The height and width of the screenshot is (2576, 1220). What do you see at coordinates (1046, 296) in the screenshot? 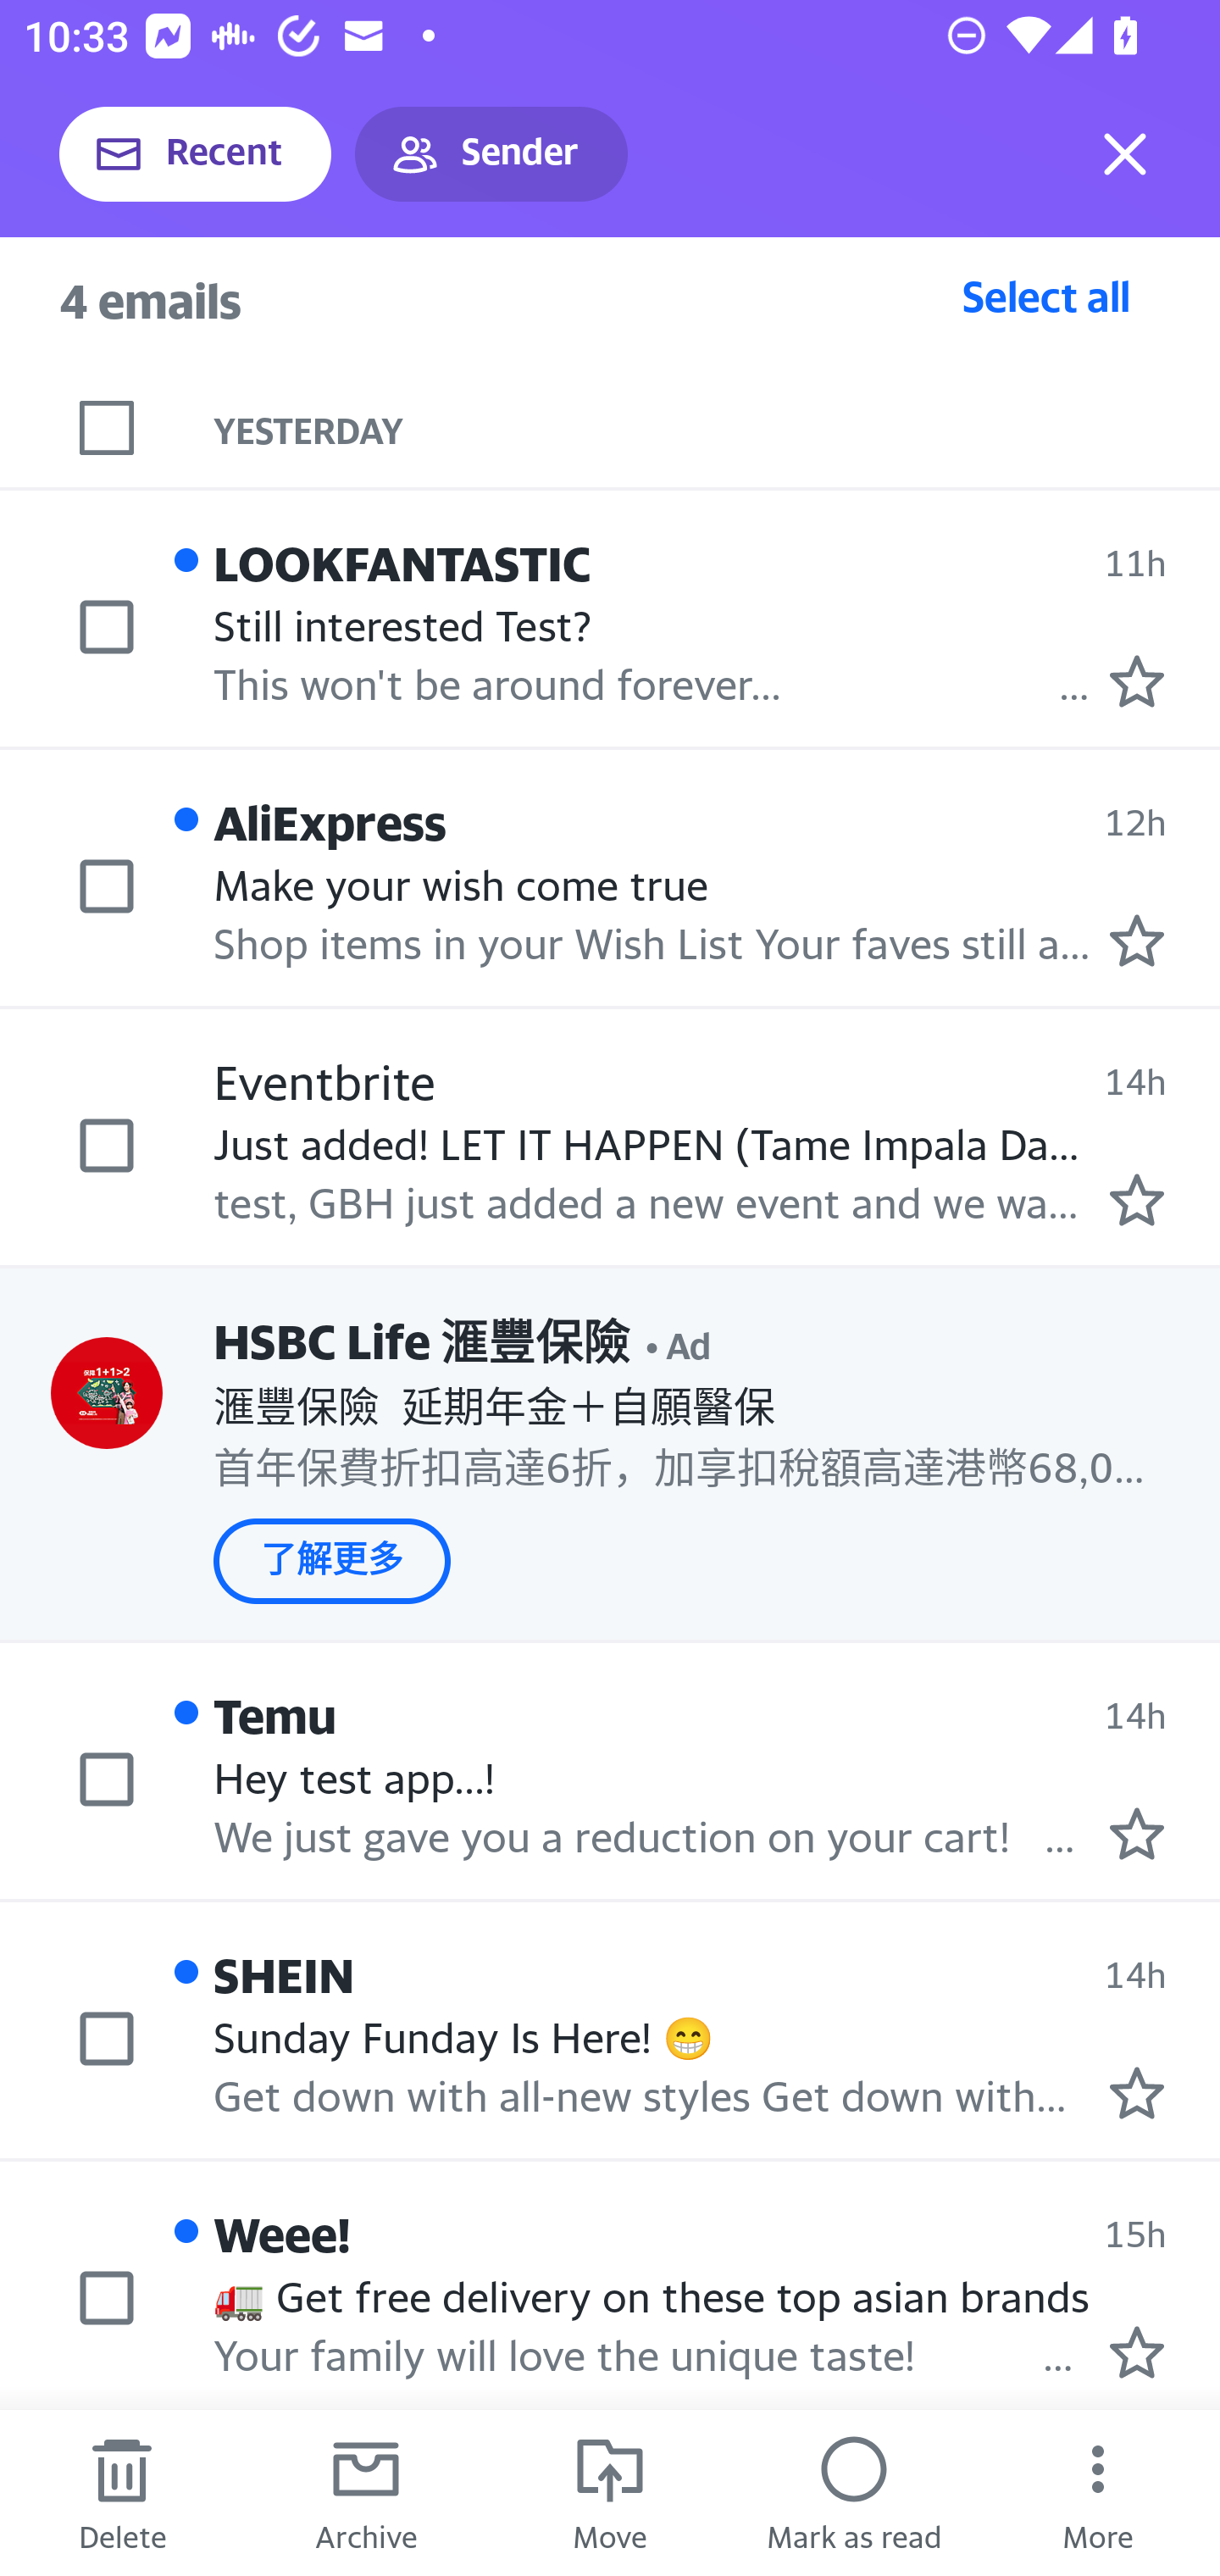
I see `Select all` at bounding box center [1046, 296].